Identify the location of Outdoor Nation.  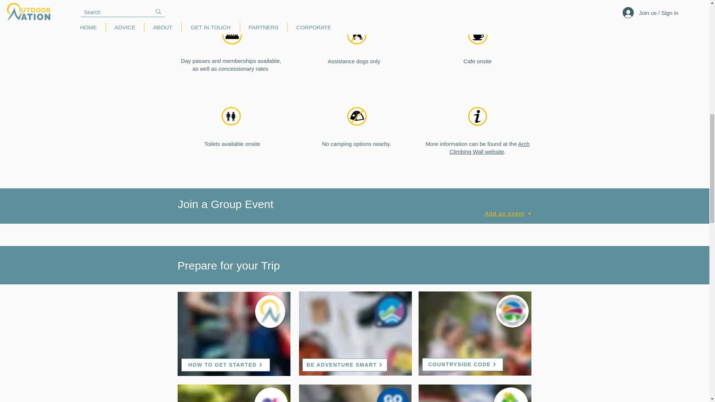
(270, 311).